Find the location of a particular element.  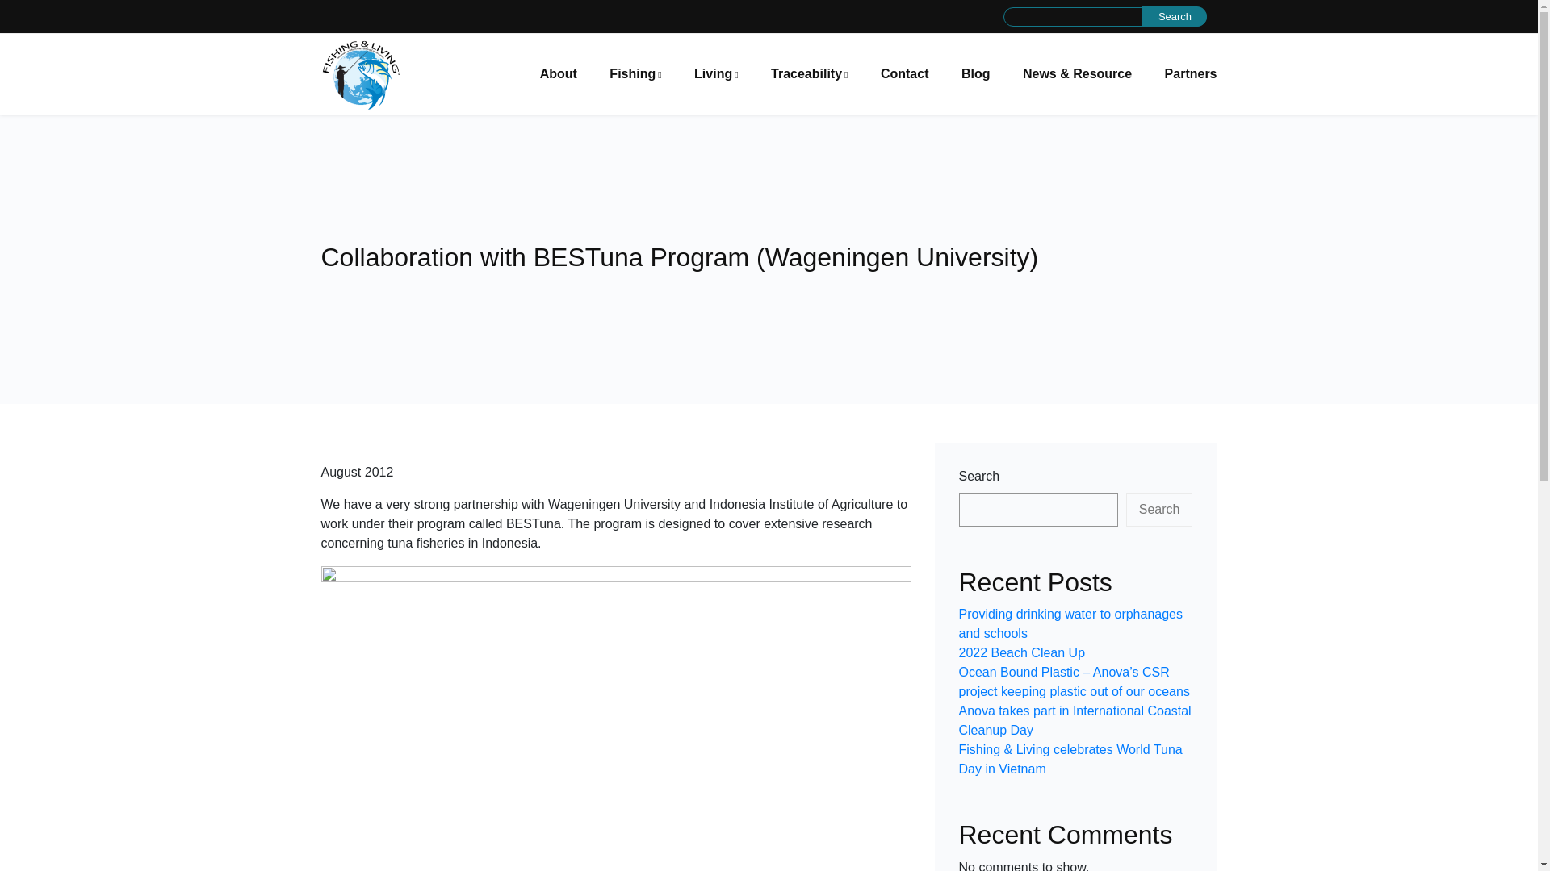

Living is located at coordinates (717, 73).